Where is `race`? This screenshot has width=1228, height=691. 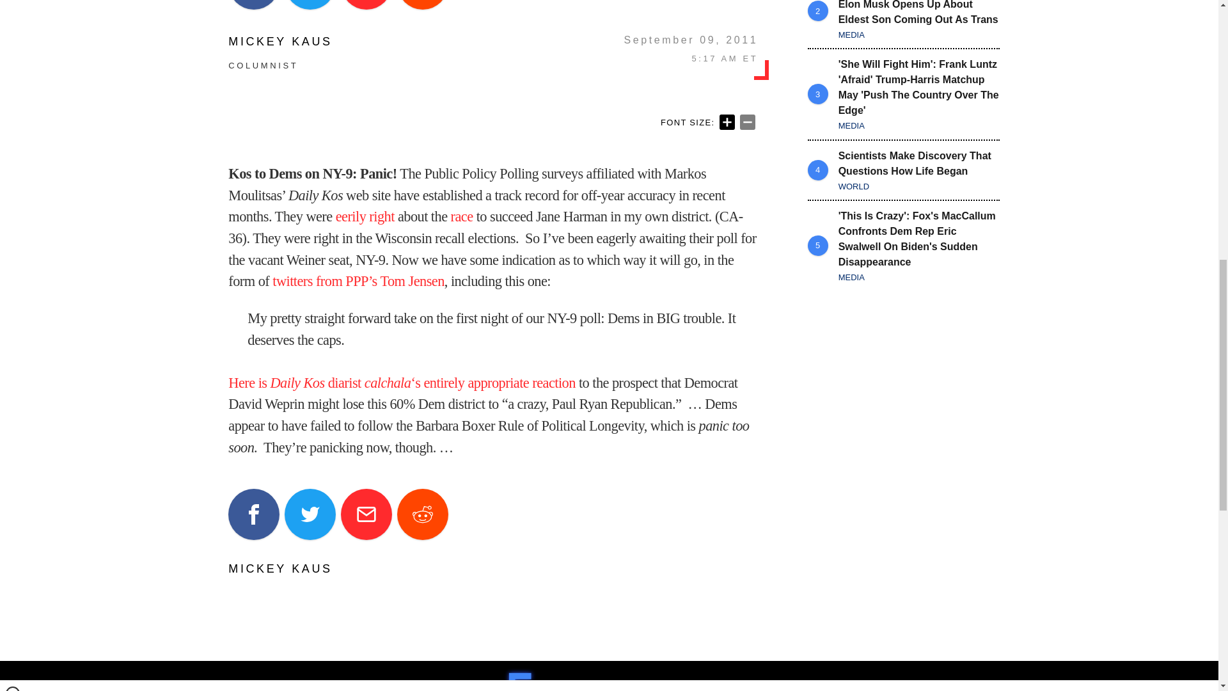
race is located at coordinates (462, 216).